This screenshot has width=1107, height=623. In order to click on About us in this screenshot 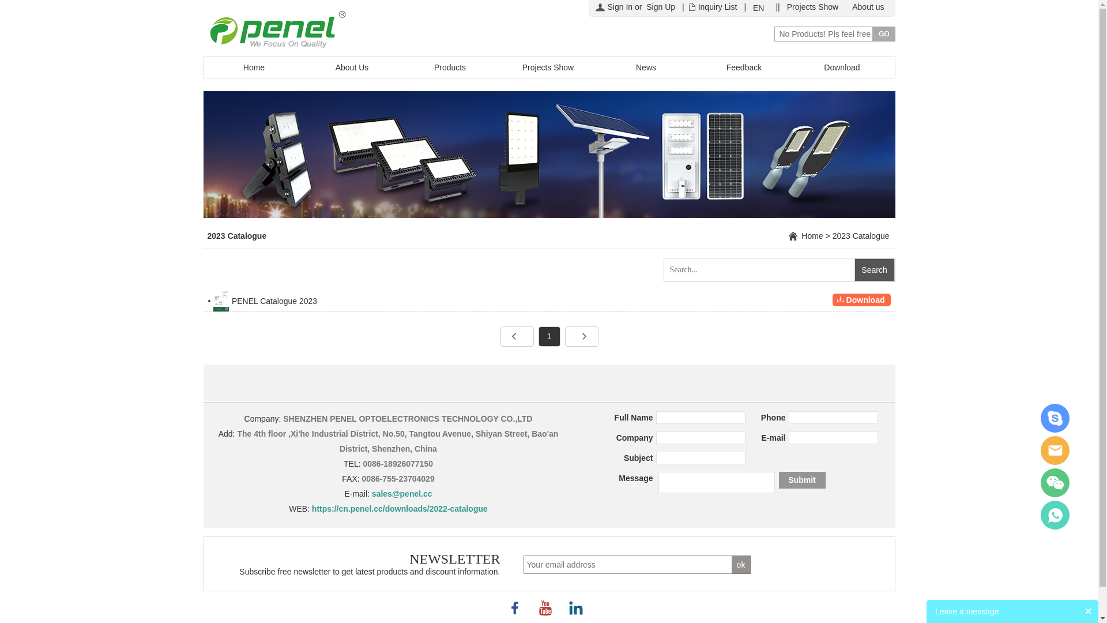, I will do `click(868, 7)`.